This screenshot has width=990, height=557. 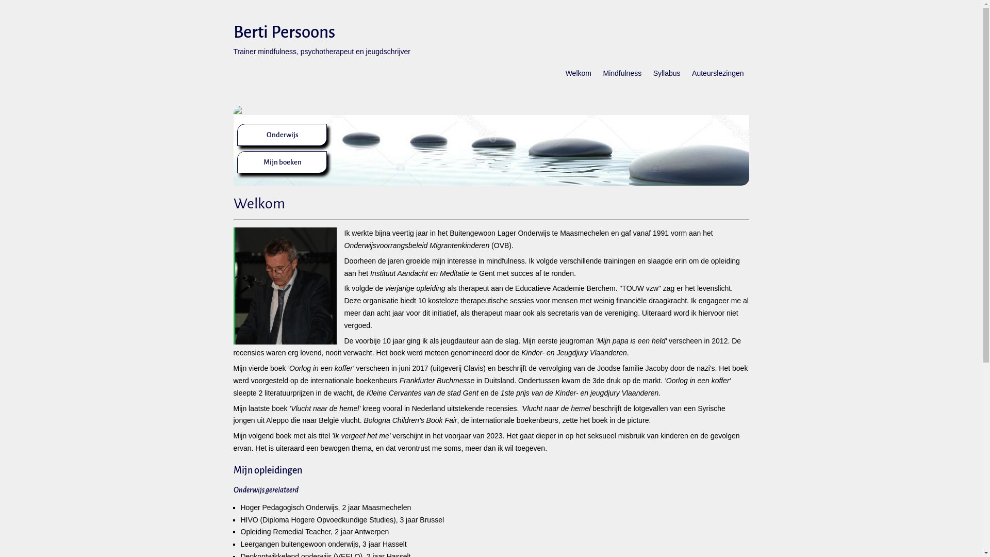 What do you see at coordinates (667, 78) in the screenshot?
I see `Syllabus` at bounding box center [667, 78].